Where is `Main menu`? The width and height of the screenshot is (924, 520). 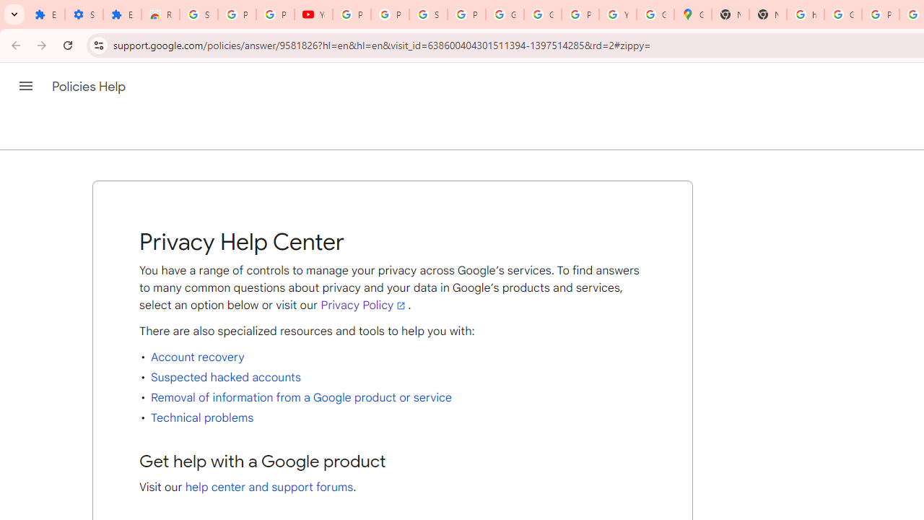 Main menu is located at coordinates (26, 86).